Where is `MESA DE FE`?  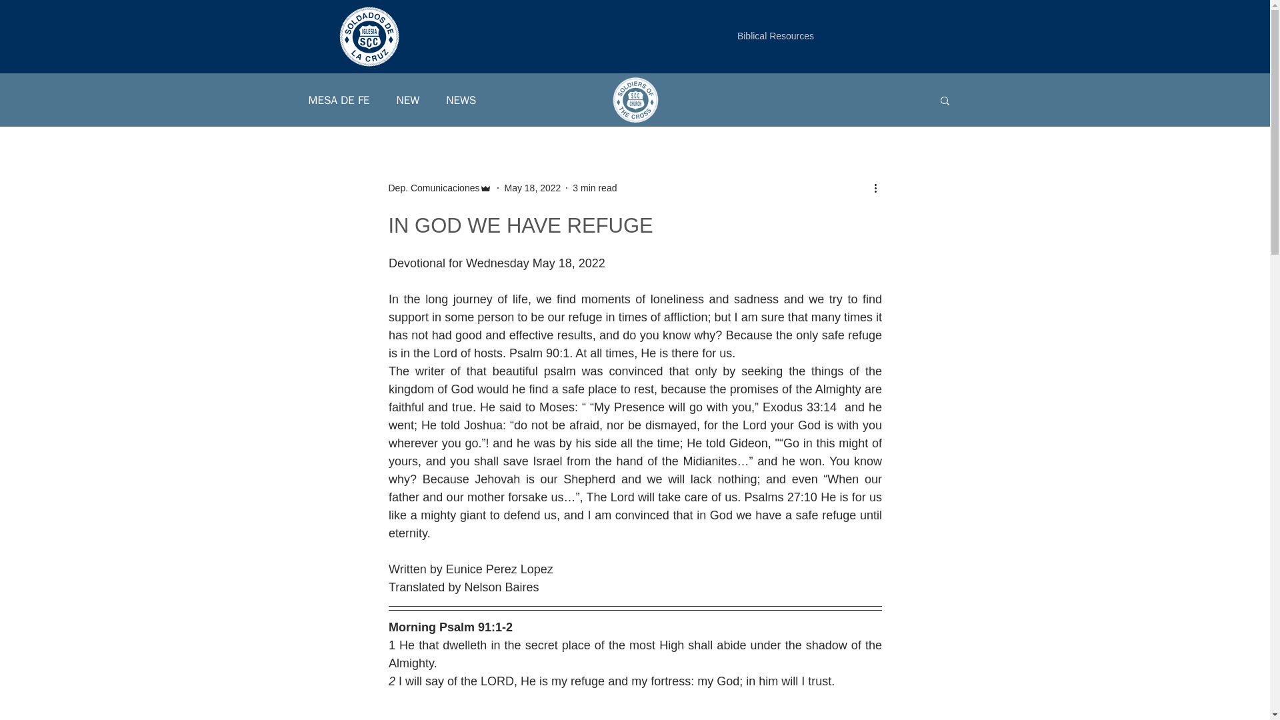 MESA DE FE is located at coordinates (339, 99).